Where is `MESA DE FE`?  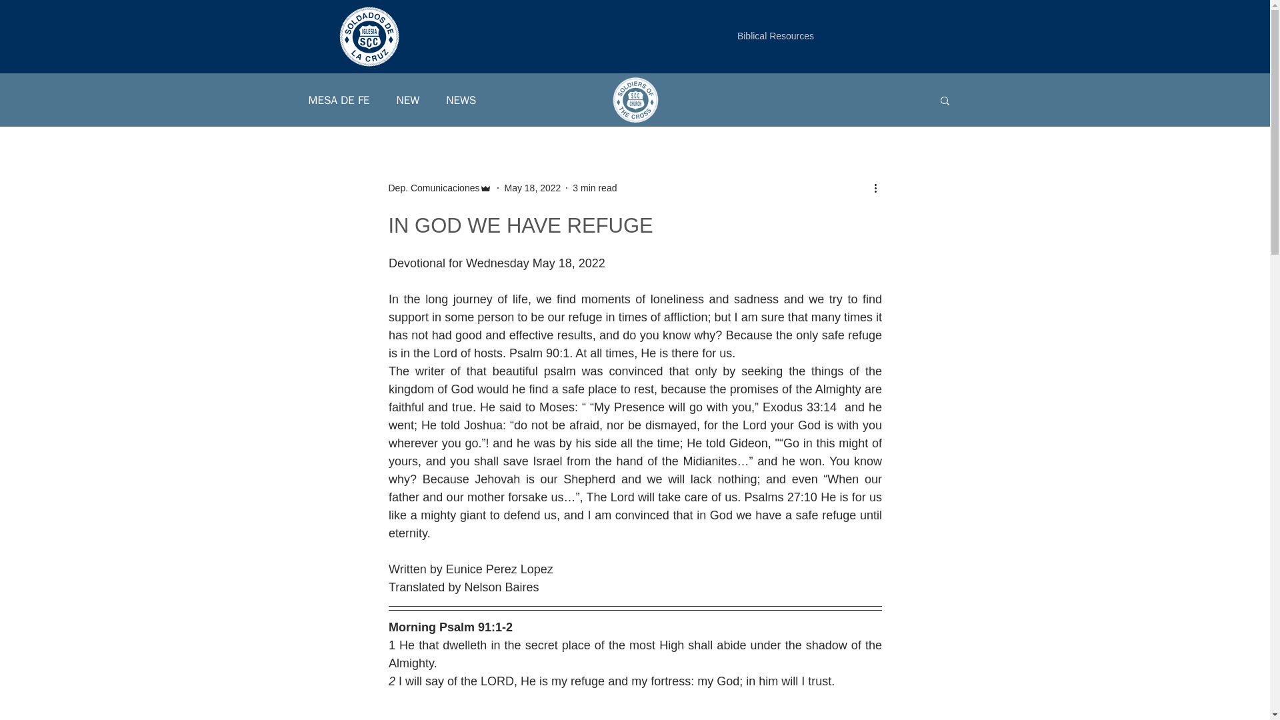 MESA DE FE is located at coordinates (339, 99).